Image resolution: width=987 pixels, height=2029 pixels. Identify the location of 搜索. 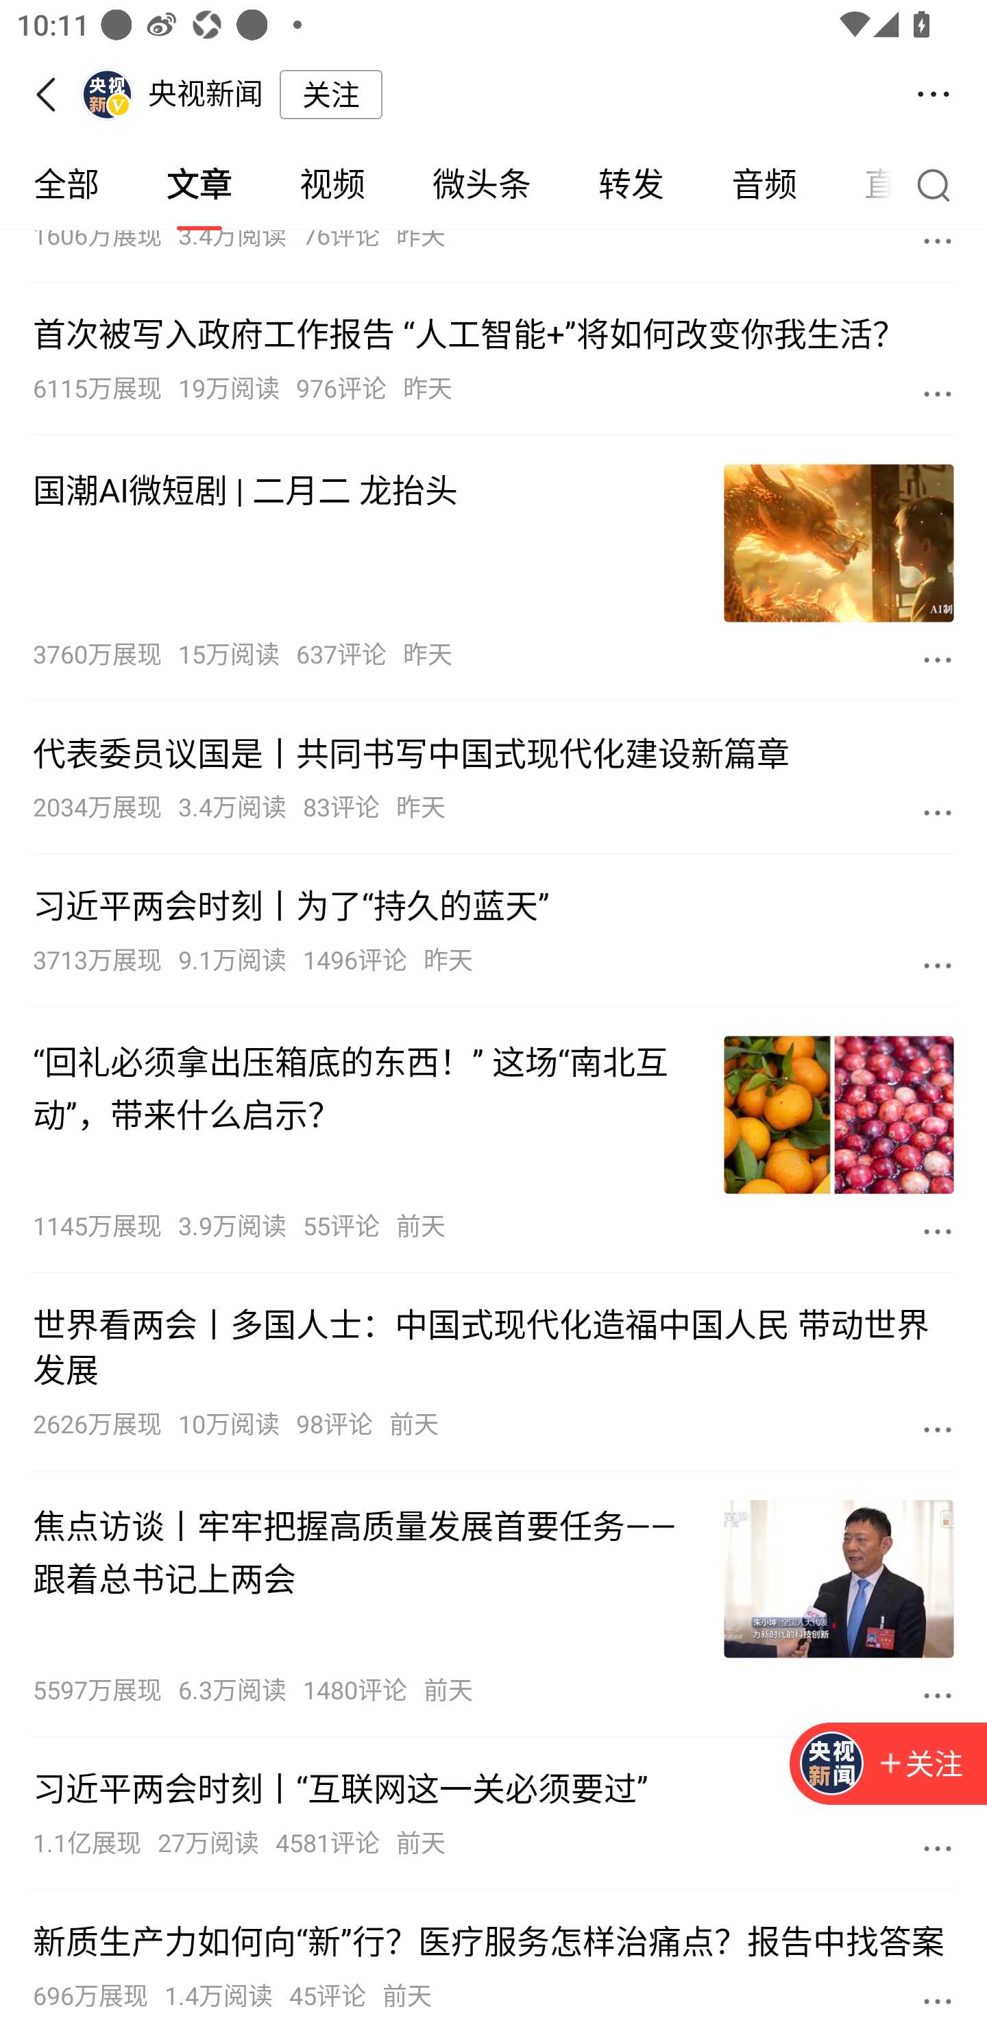
(939, 184).